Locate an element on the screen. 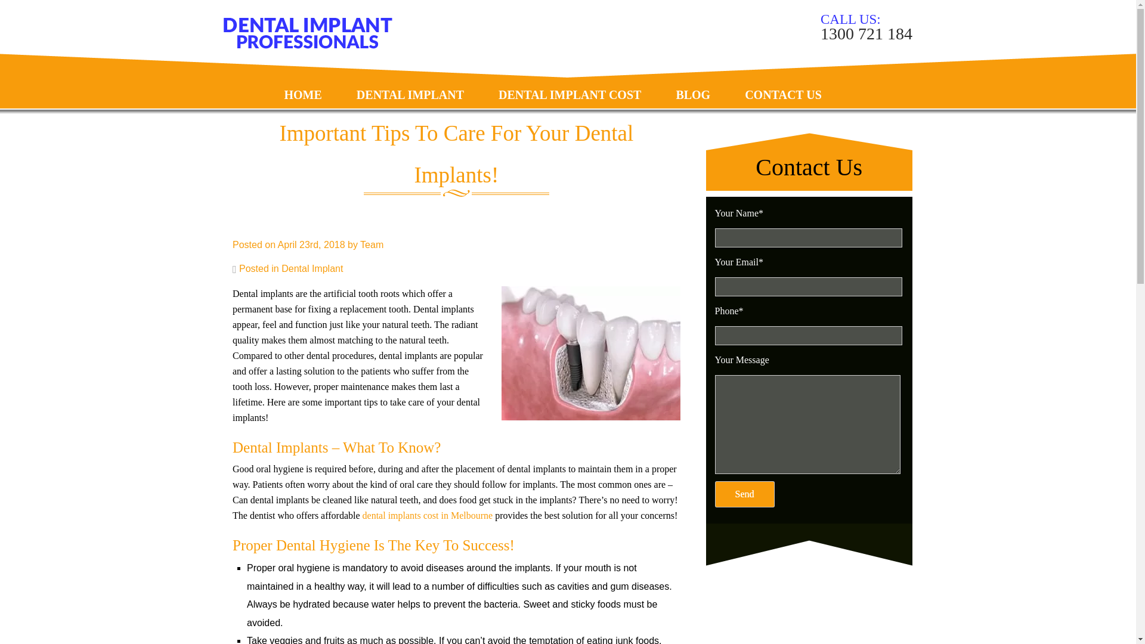  Dental Implant Cost is located at coordinates (570, 83).